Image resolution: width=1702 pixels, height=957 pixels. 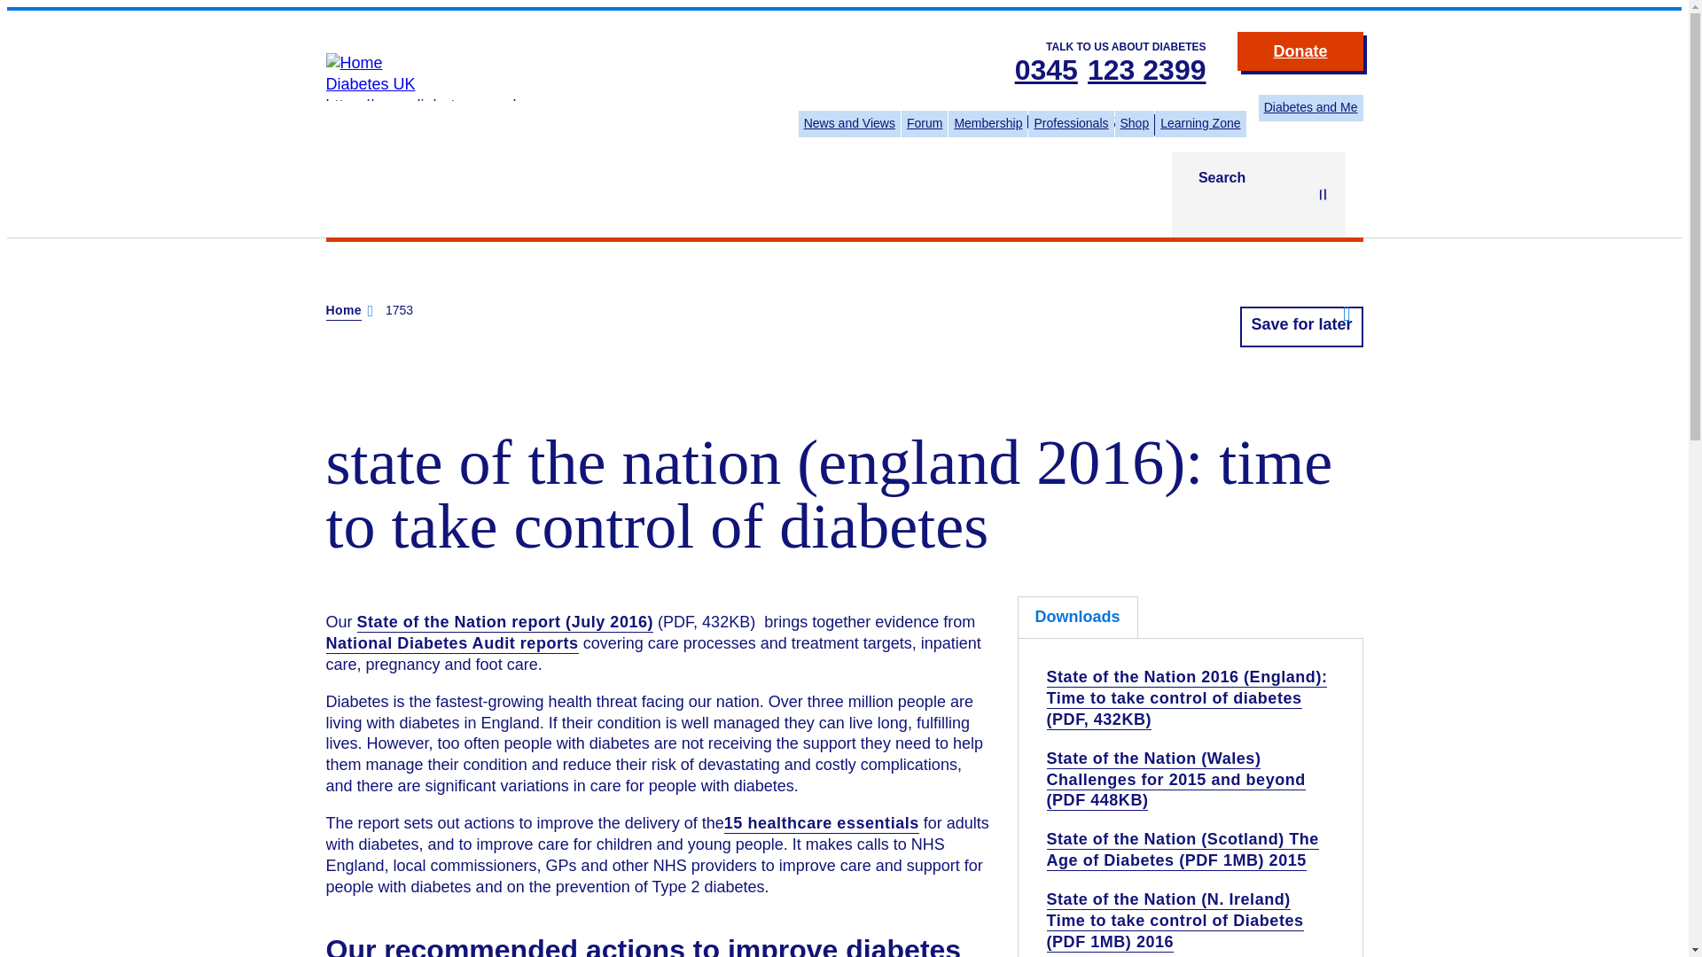 What do you see at coordinates (1259, 194) in the screenshot?
I see `Search` at bounding box center [1259, 194].